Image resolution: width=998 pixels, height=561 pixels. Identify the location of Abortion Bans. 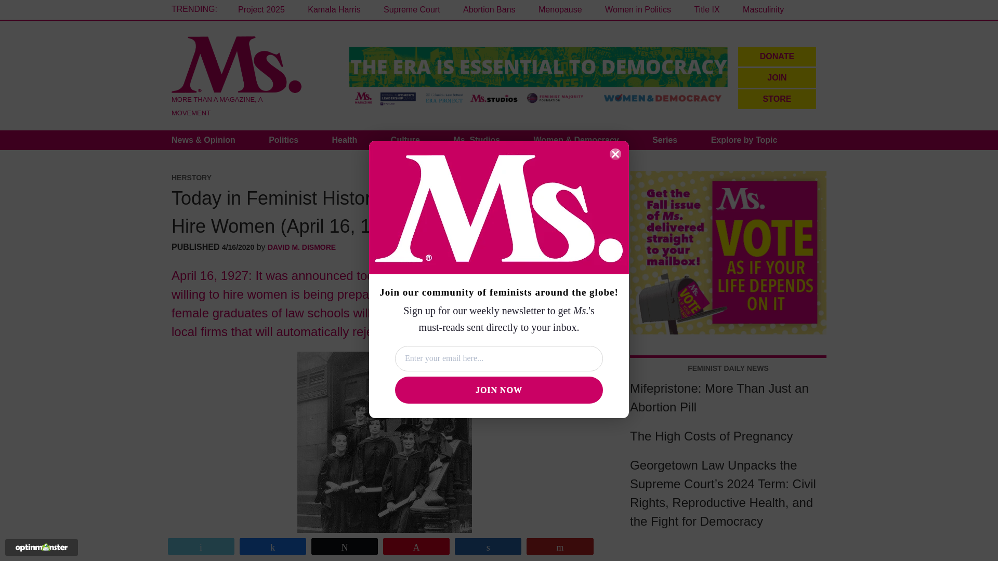
(489, 9).